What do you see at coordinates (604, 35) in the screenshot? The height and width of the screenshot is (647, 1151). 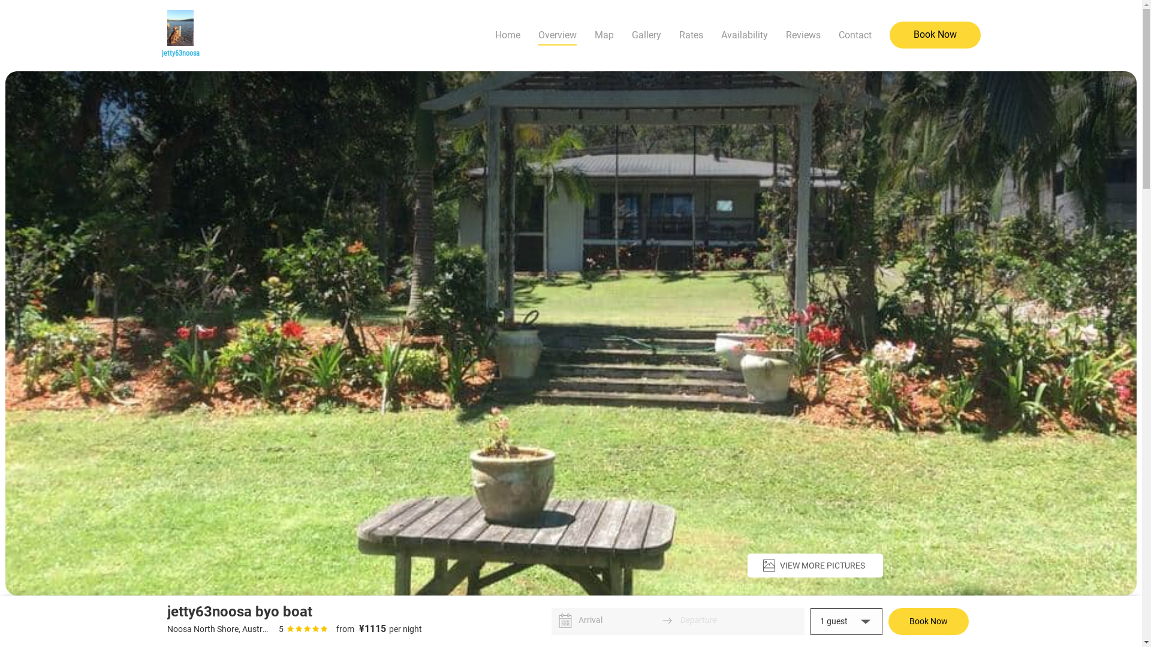 I see `Map` at bounding box center [604, 35].